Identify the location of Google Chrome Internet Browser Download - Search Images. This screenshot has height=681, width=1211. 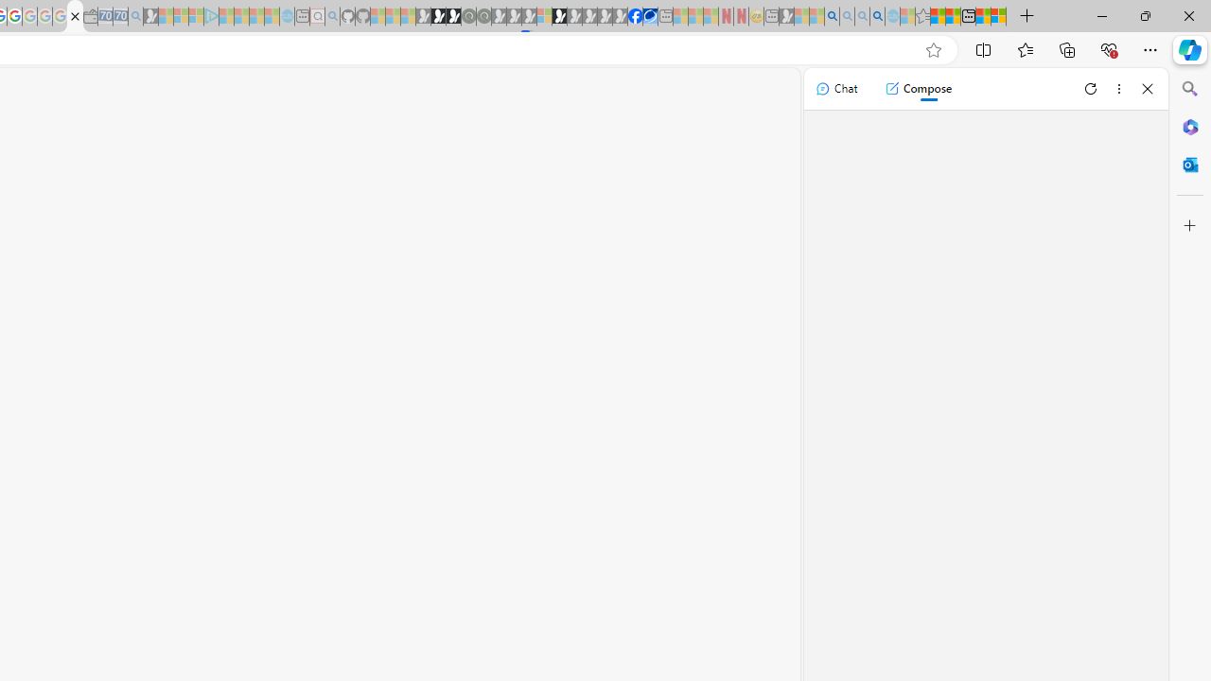
(878, 17).